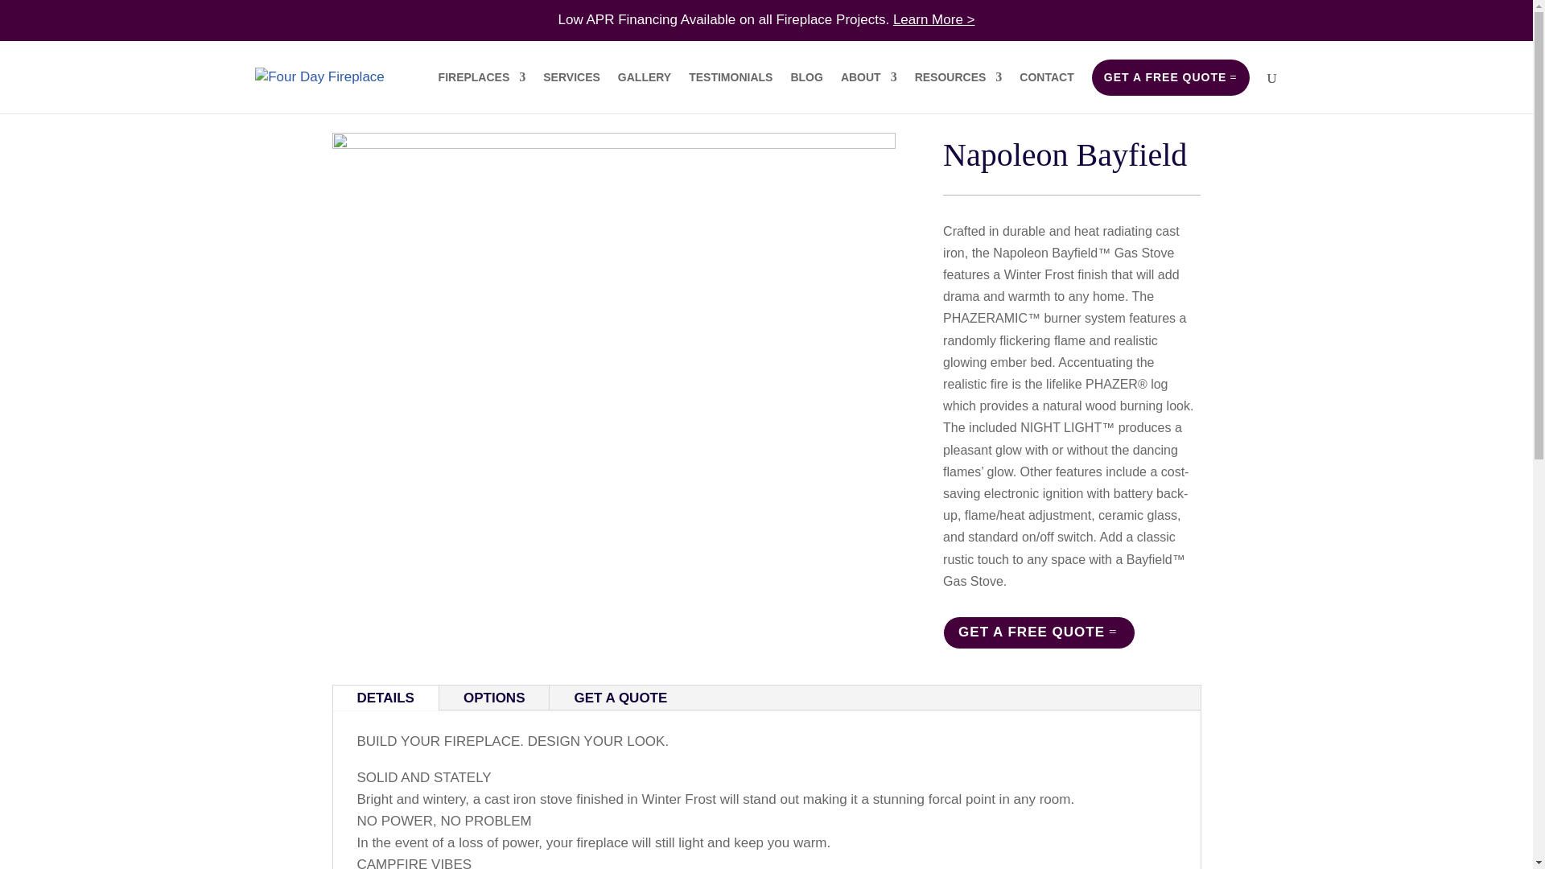 The height and width of the screenshot is (869, 1545). What do you see at coordinates (958, 92) in the screenshot?
I see `RESOURCES` at bounding box center [958, 92].